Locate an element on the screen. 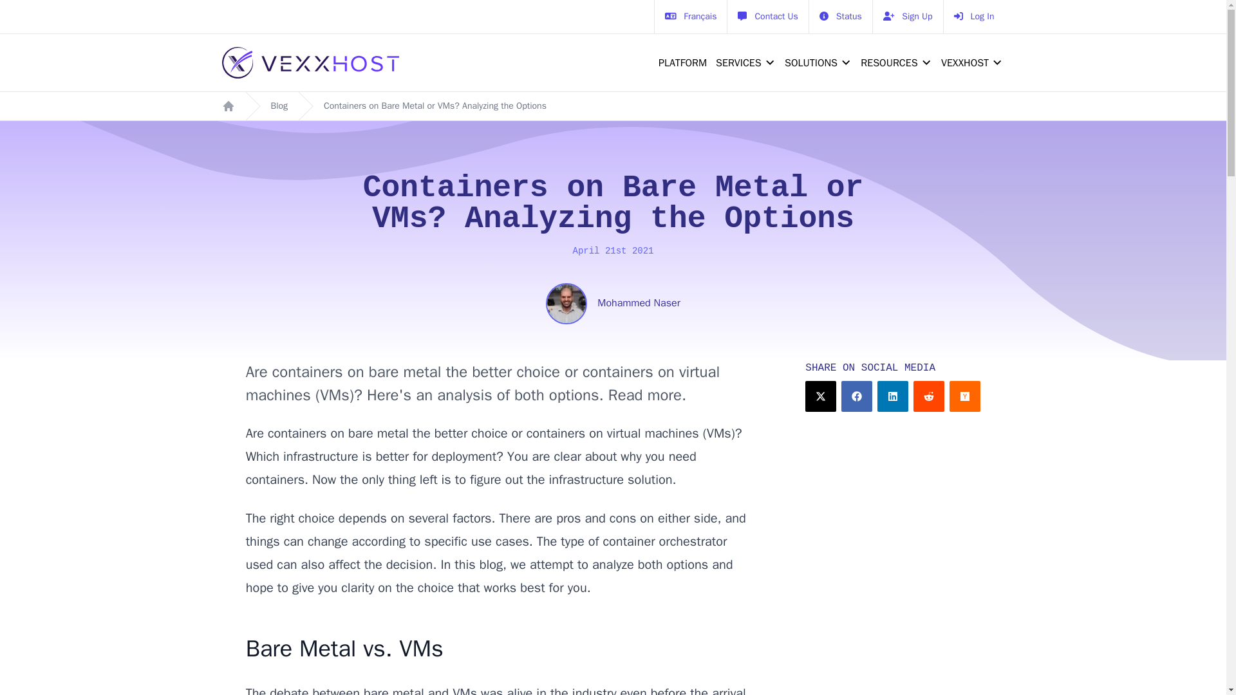 The height and width of the screenshot is (695, 1236). SERVICES is located at coordinates (743, 63).